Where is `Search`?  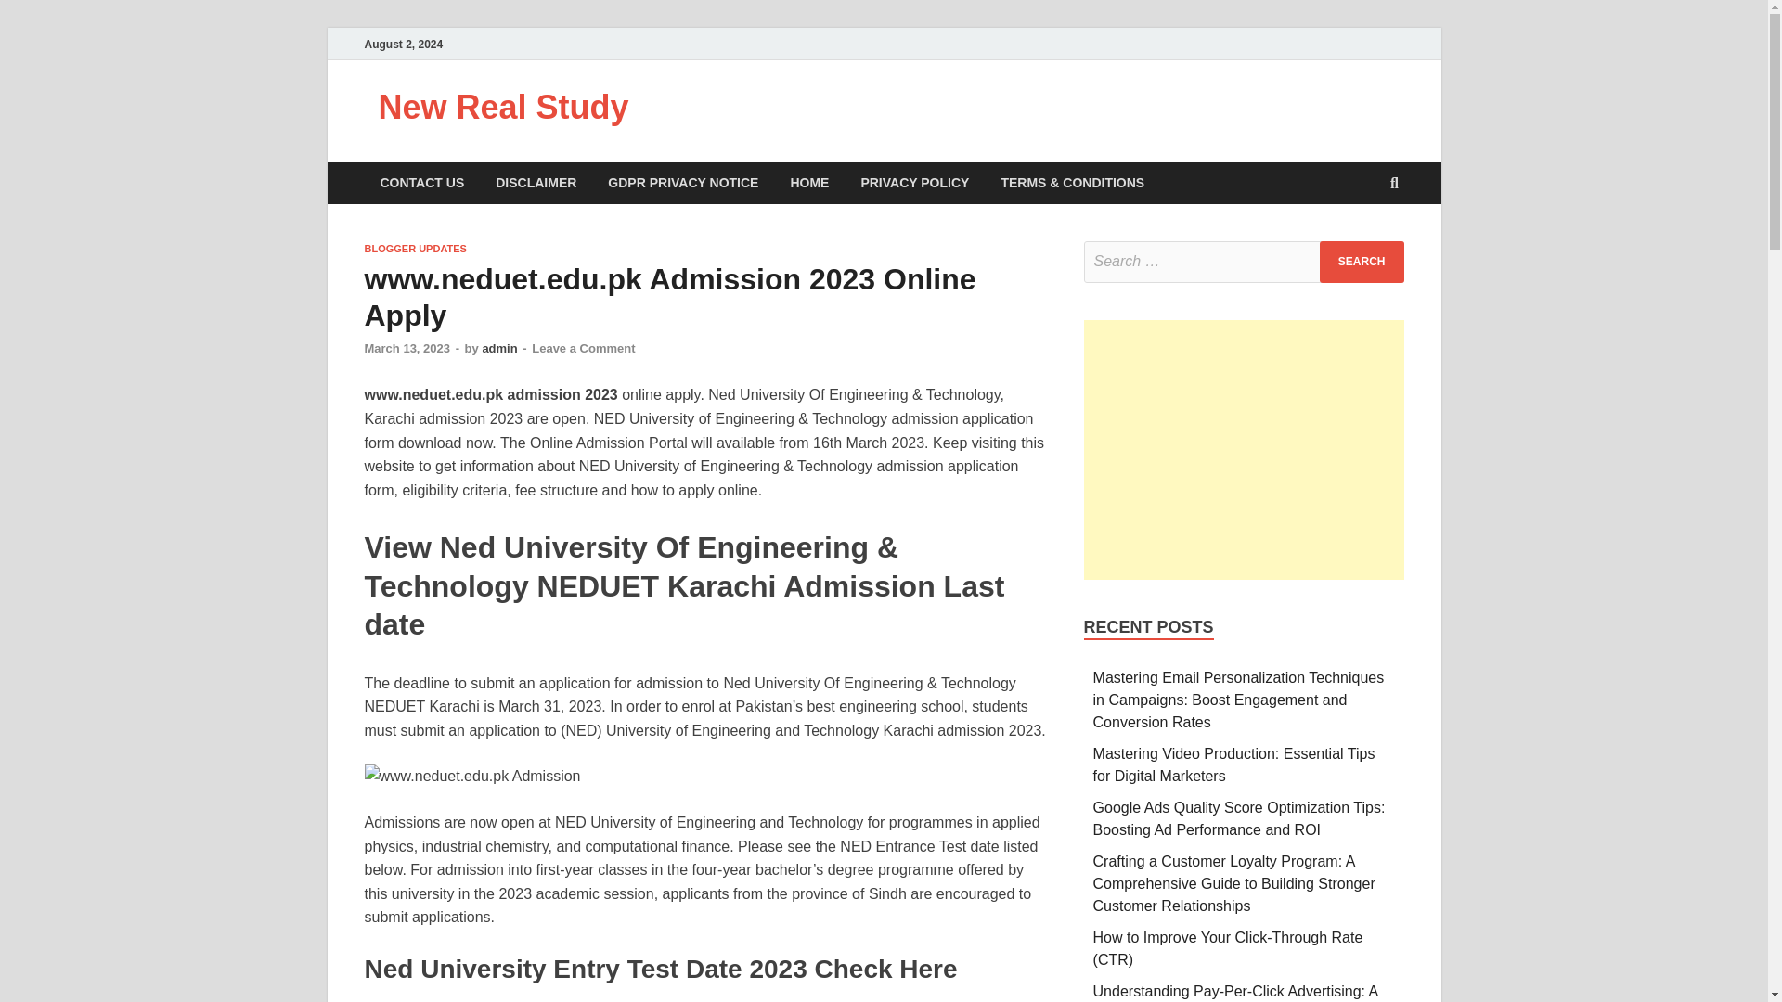
Search is located at coordinates (1362, 262).